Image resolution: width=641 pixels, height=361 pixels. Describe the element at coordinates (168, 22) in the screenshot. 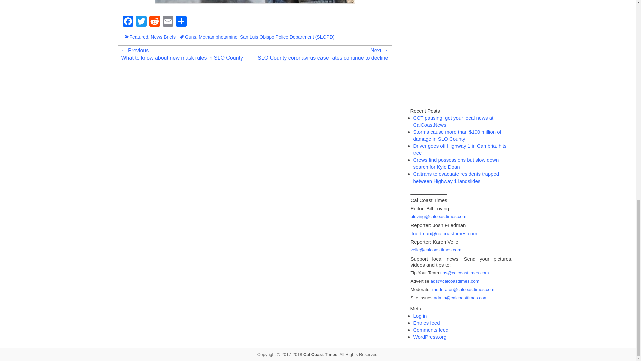

I see `Email` at that location.